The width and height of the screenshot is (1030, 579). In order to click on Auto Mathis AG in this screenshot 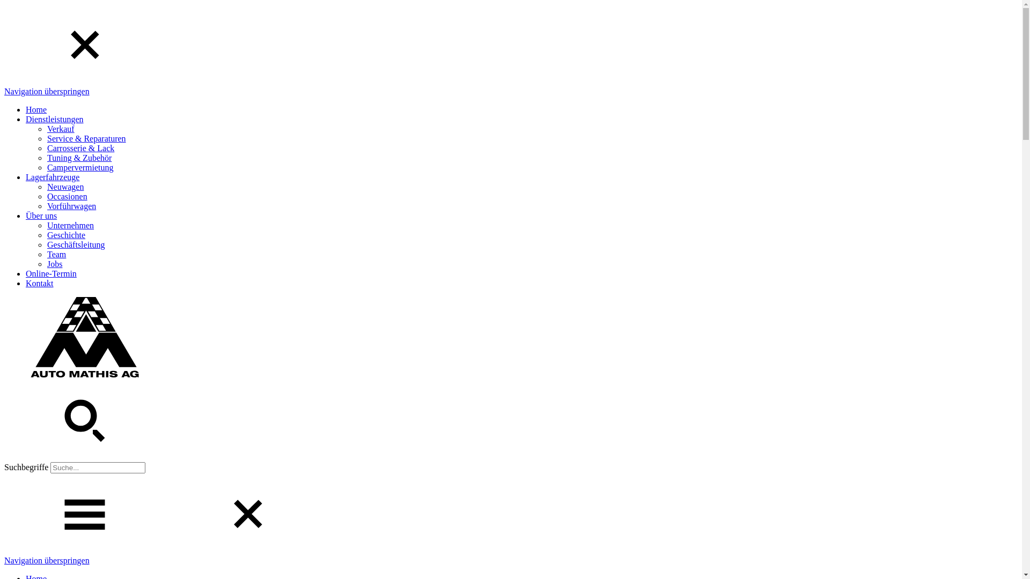, I will do `click(85, 374)`.